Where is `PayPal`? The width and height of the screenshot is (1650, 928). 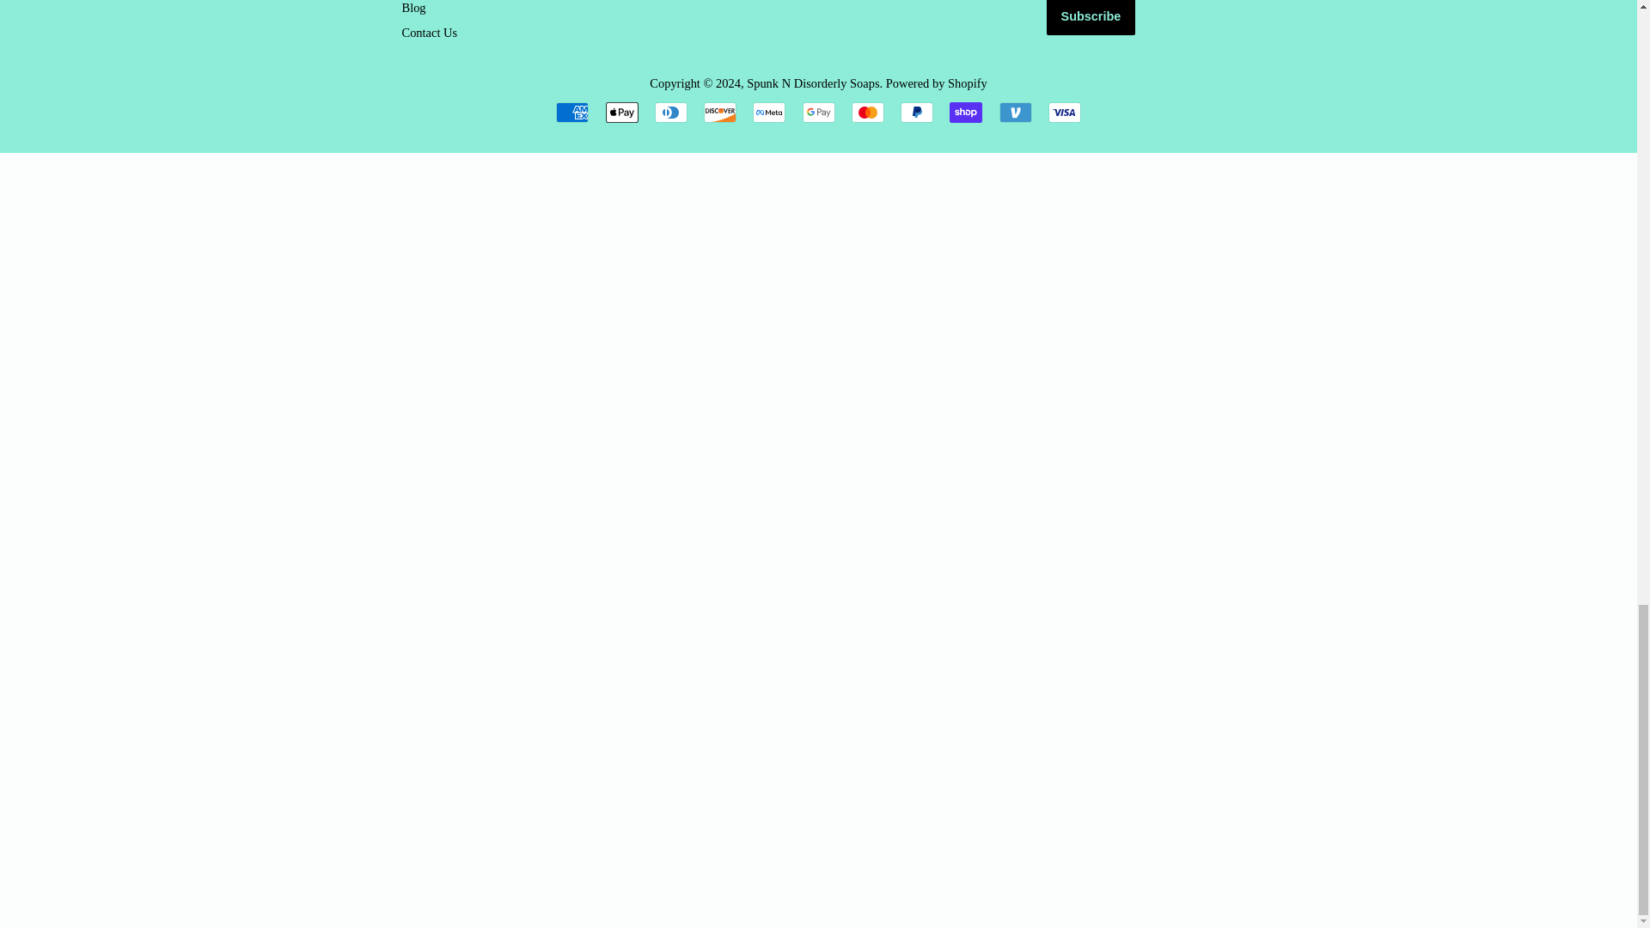 PayPal is located at coordinates (917, 112).